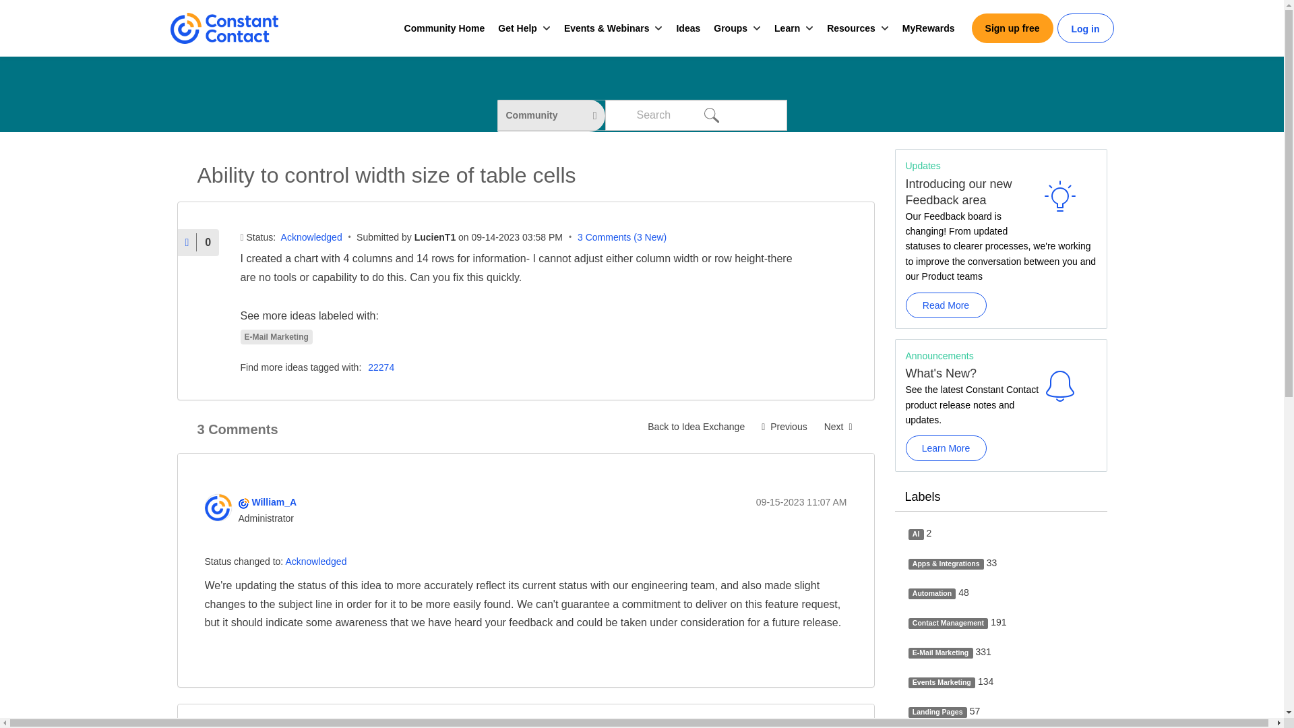 The image size is (1294, 728). I want to click on Get Help, so click(518, 28).